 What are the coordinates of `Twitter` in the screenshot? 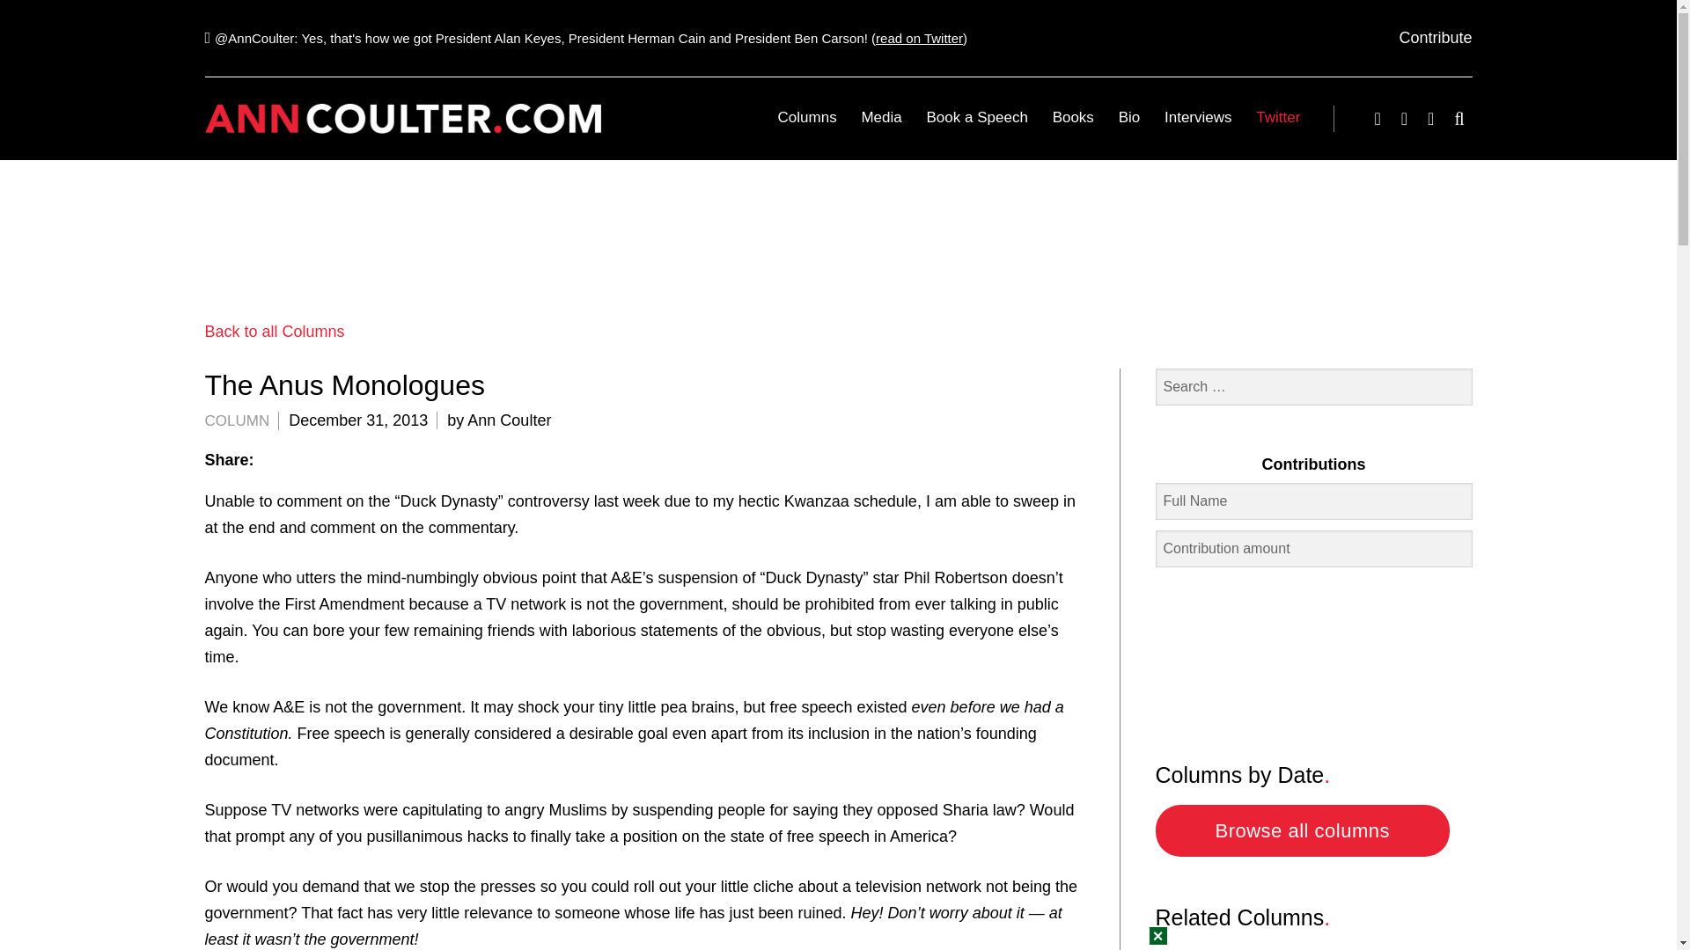 It's located at (1273, 117).